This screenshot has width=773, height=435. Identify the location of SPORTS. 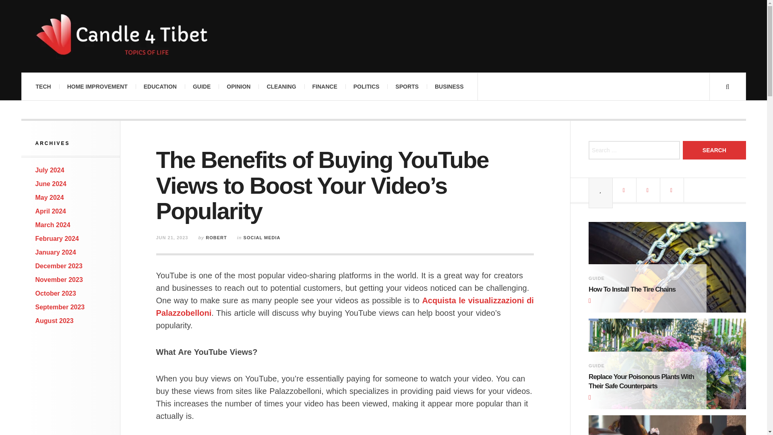
(407, 87).